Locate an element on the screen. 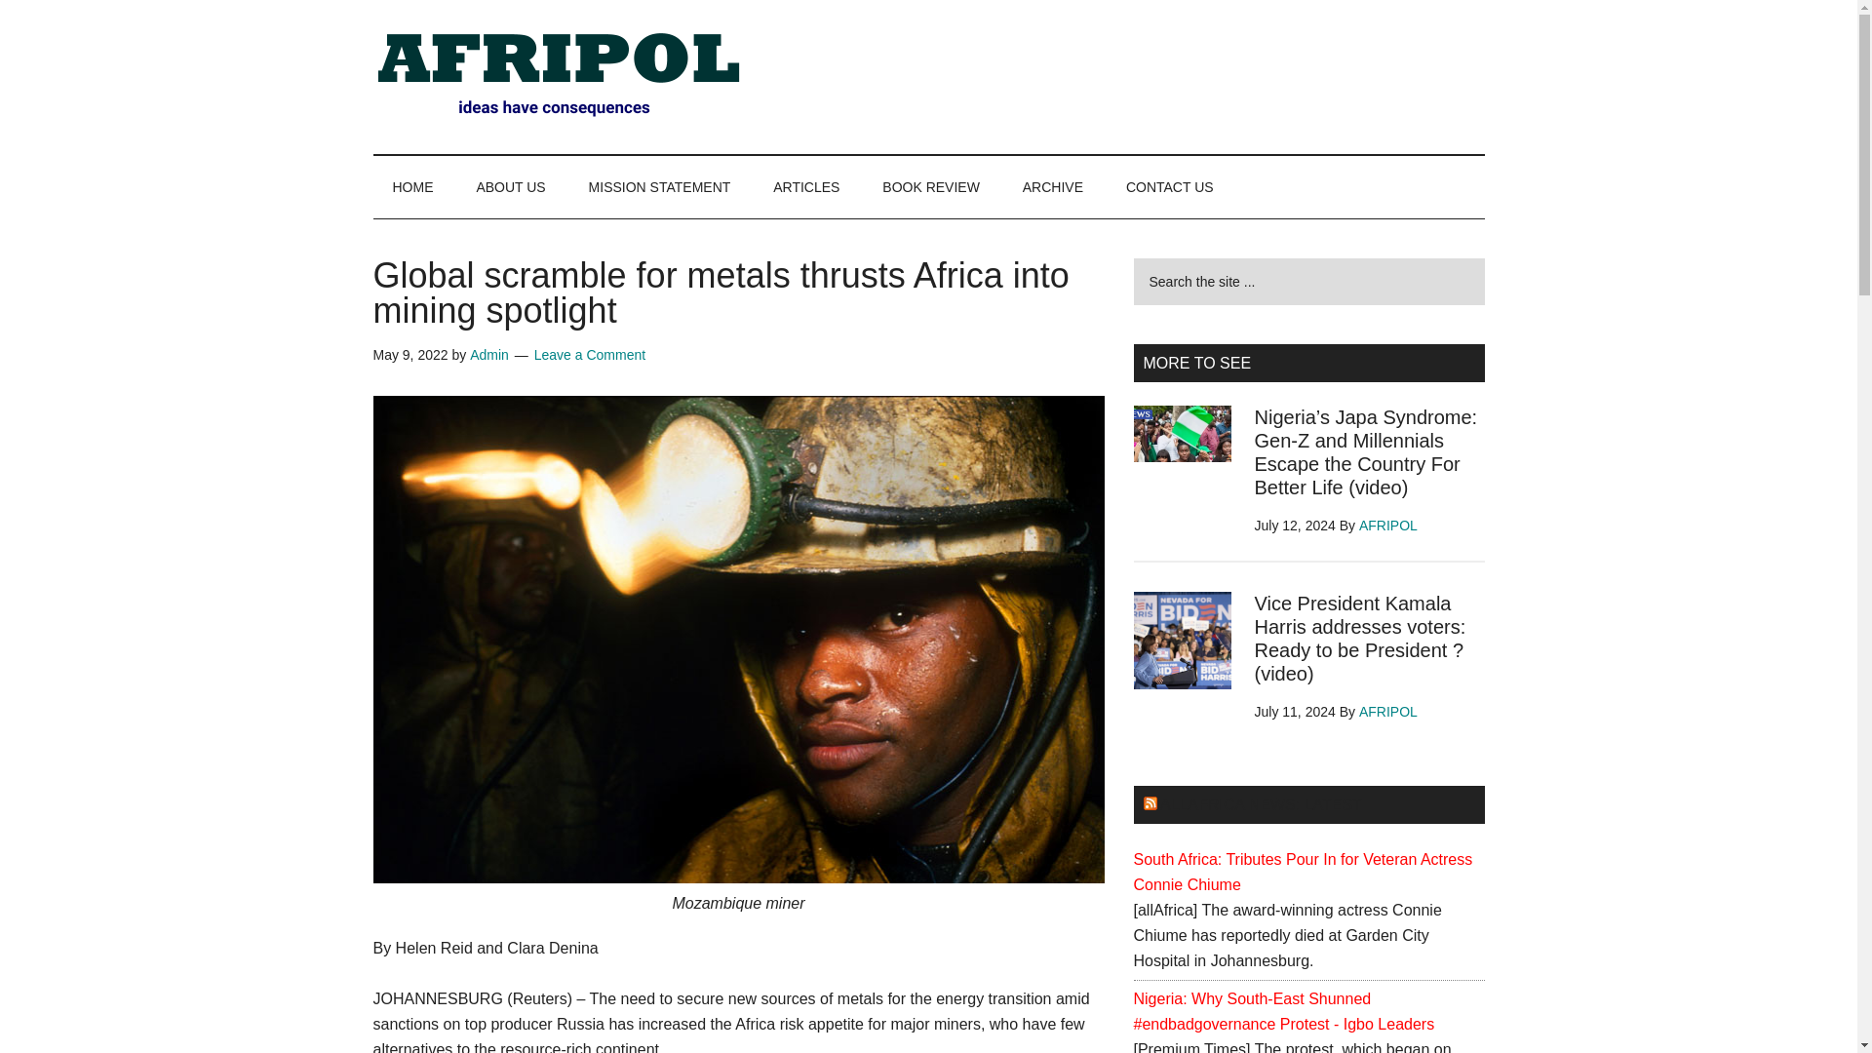  MISSION STATEMENT is located at coordinates (659, 186).